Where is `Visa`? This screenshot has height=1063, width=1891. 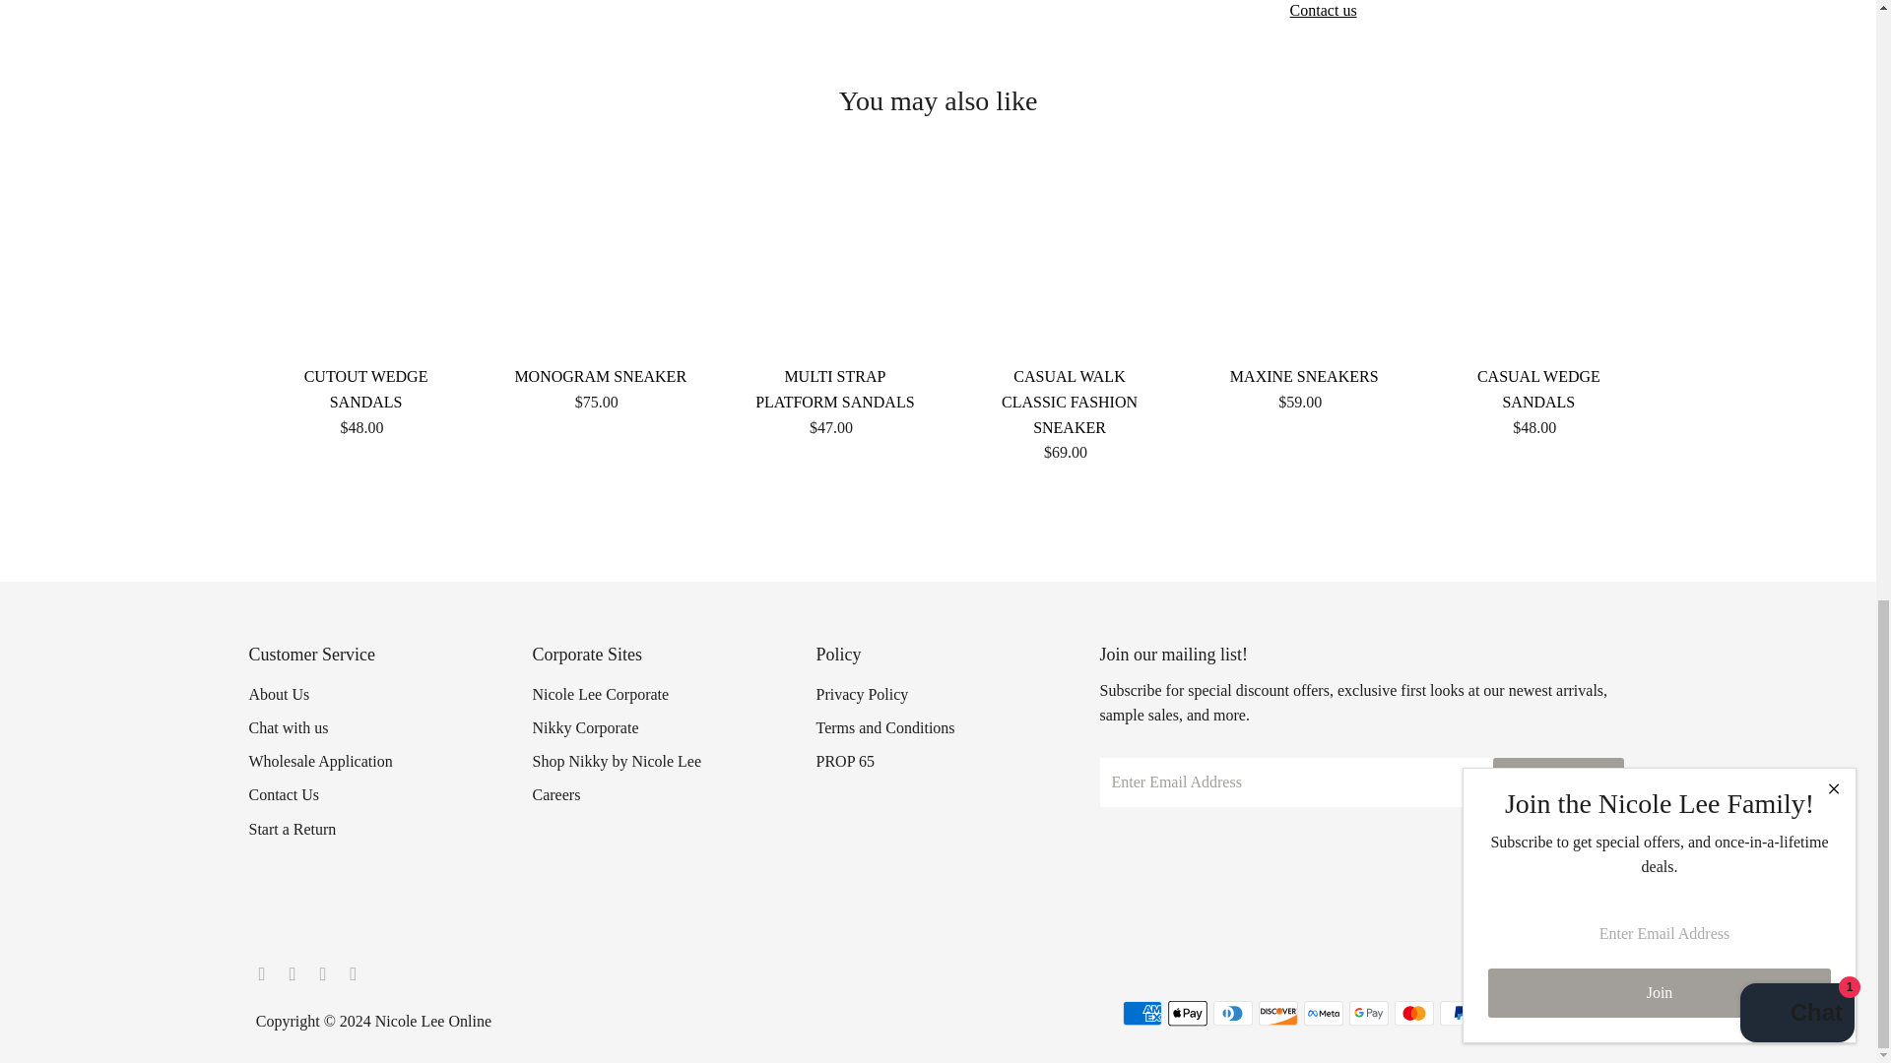 Visa is located at coordinates (1595, 1014).